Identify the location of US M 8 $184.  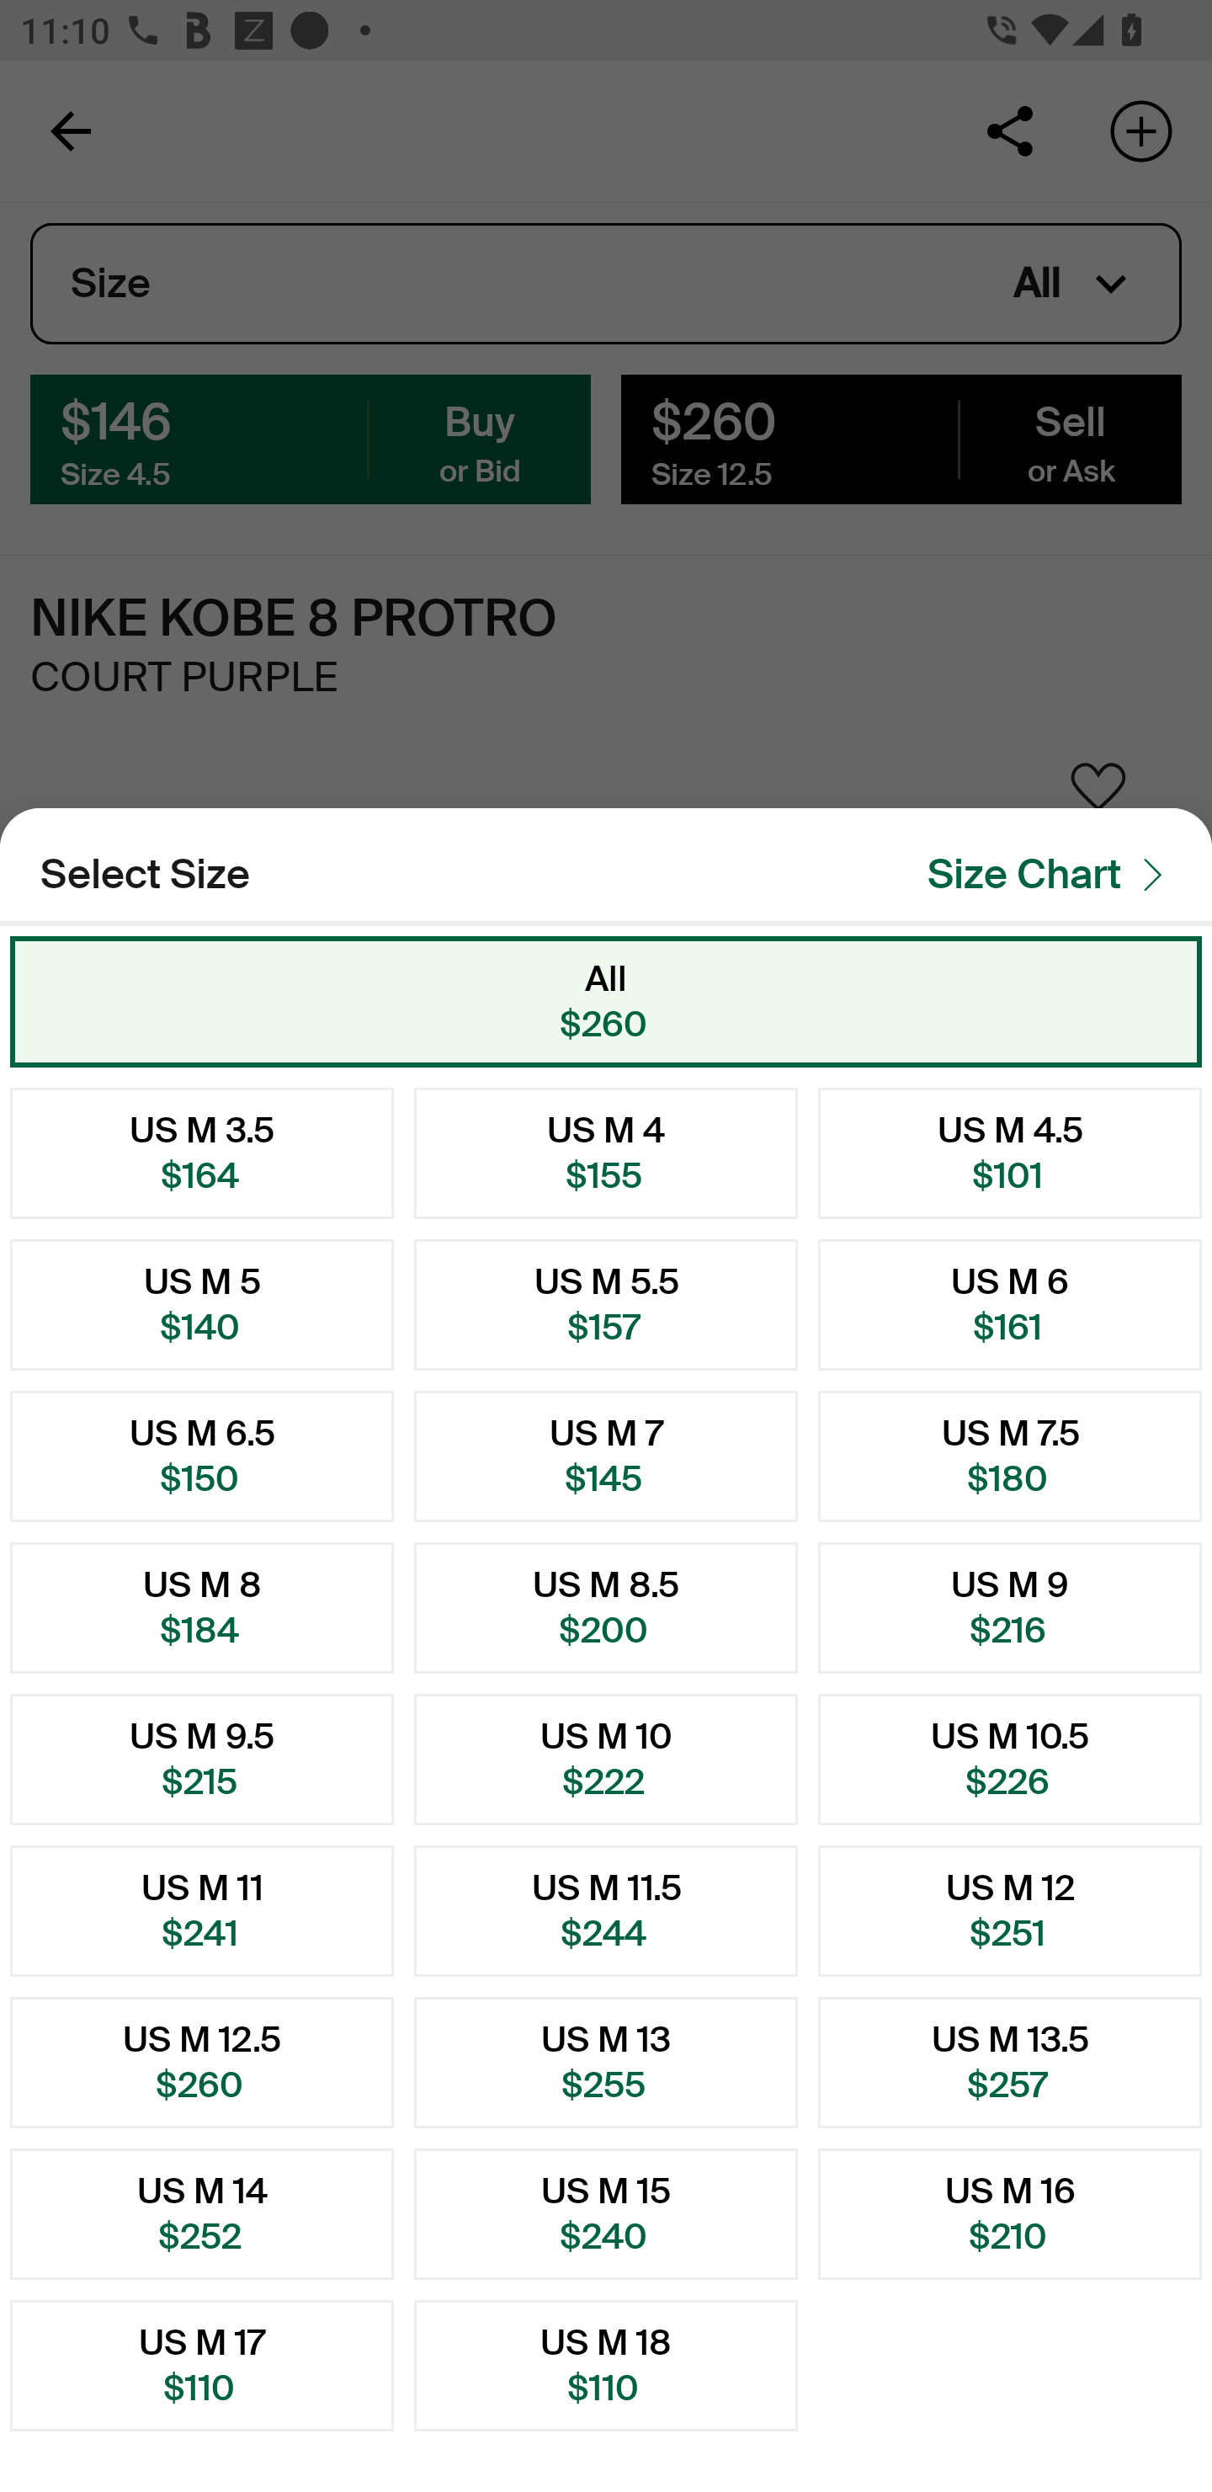
(202, 1608).